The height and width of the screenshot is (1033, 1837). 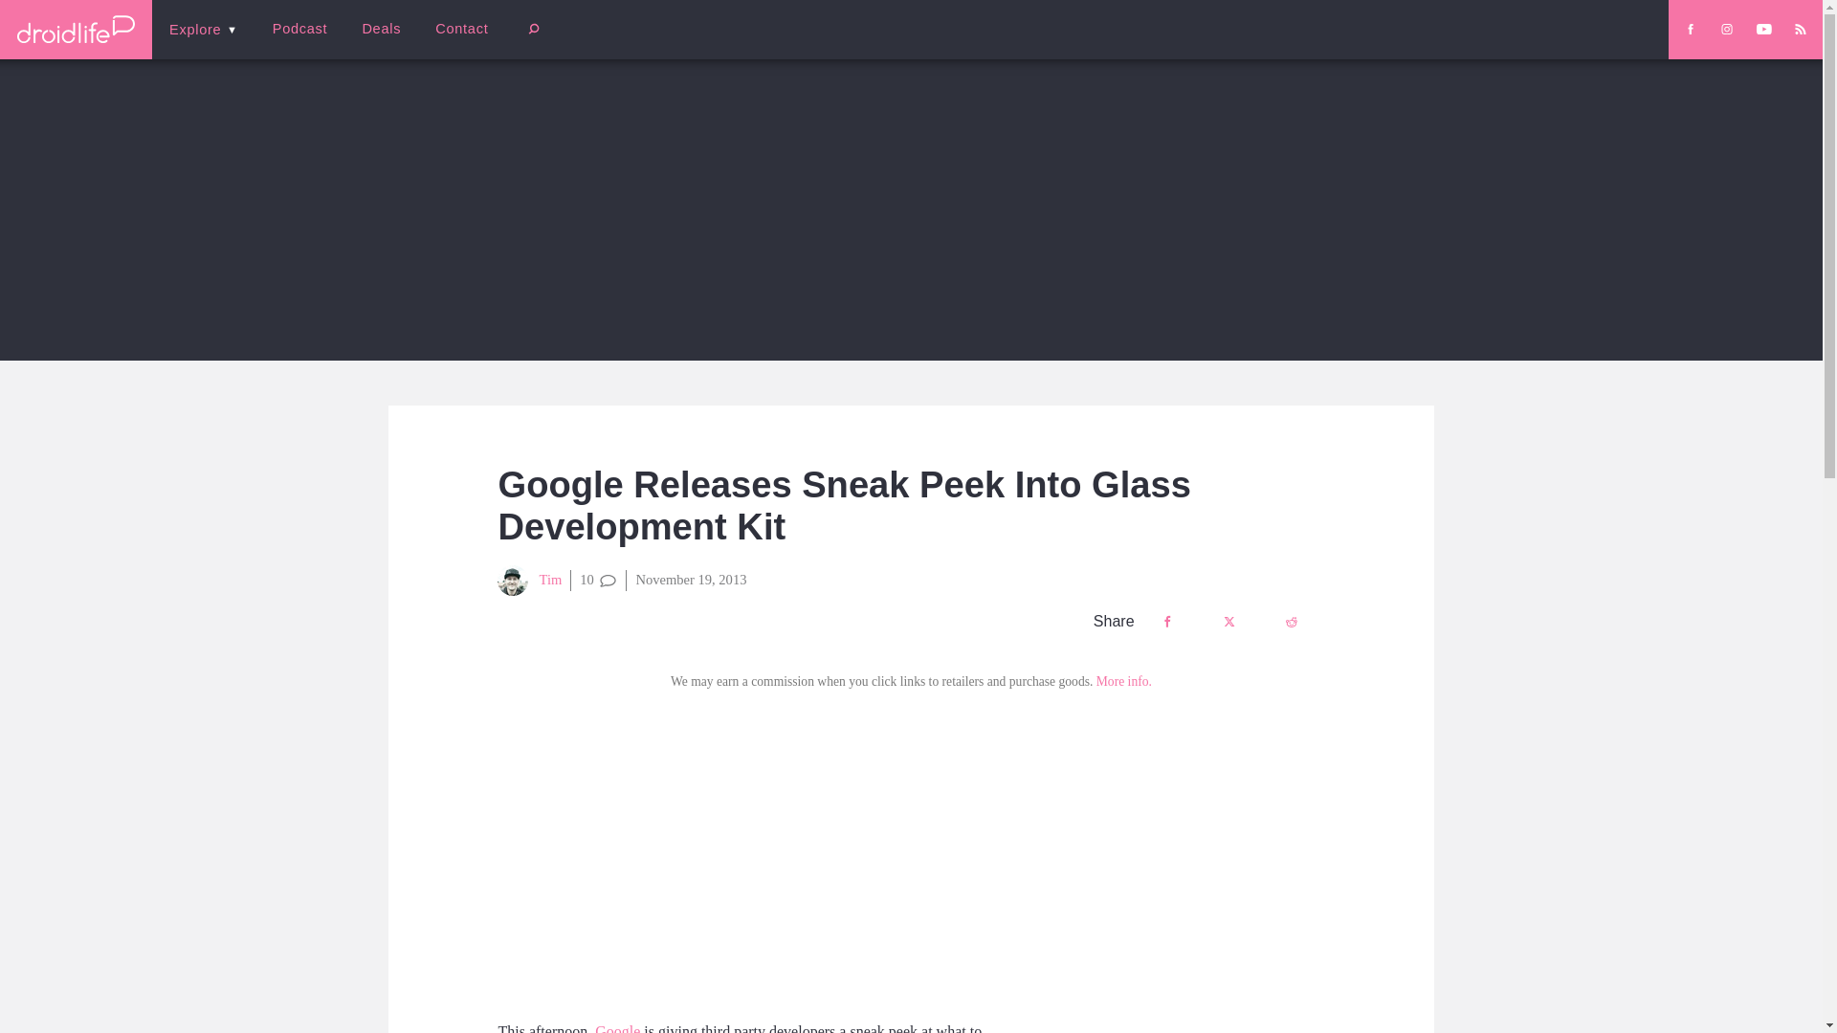 I want to click on Droid Life RSS, so click(x=1800, y=29).